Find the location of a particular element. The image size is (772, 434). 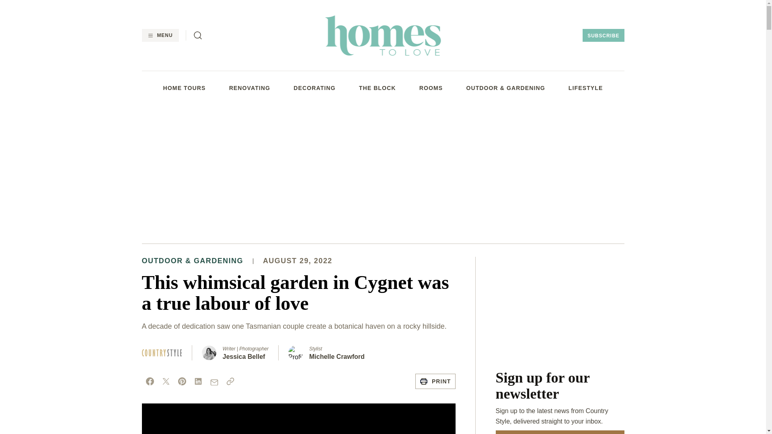

SUBSCRIBE is located at coordinates (603, 35).